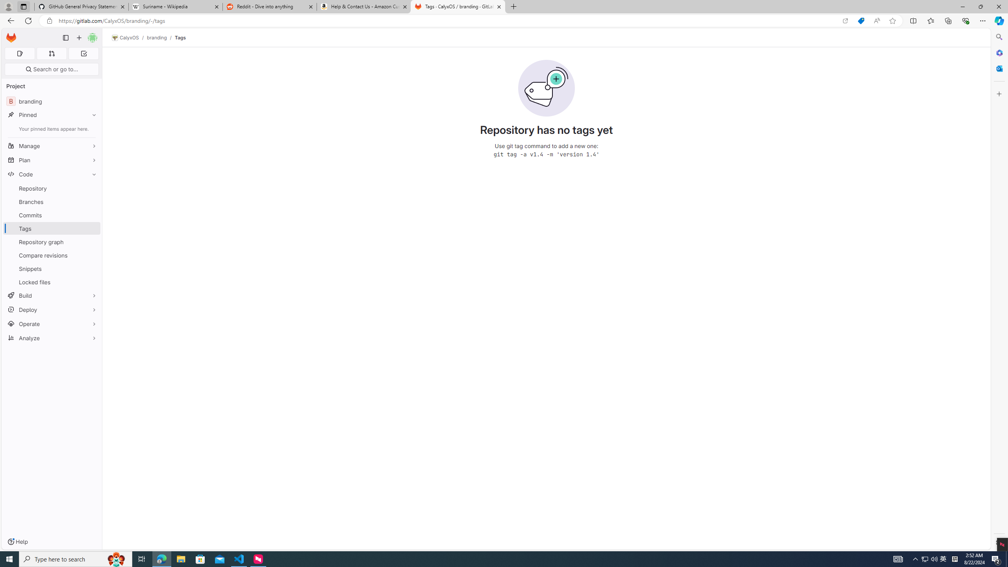 This screenshot has height=567, width=1008. Describe the element at coordinates (82, 7) in the screenshot. I see `GitHub General Privacy Statement - GitHub Docs` at that location.